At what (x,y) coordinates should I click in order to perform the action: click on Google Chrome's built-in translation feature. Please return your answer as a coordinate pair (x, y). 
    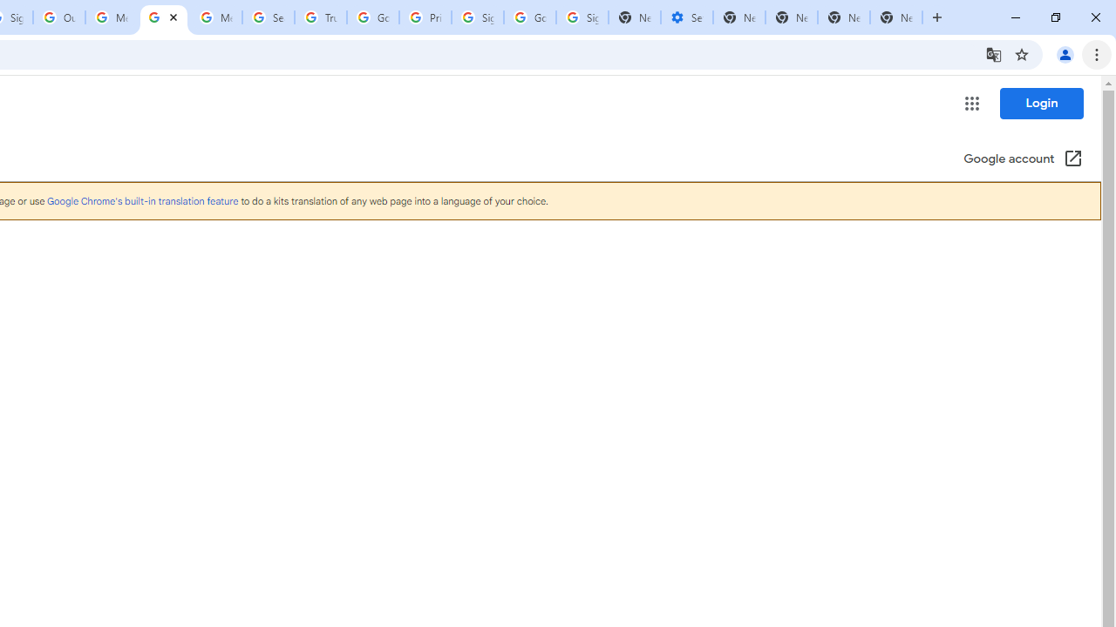
    Looking at the image, I should click on (142, 200).